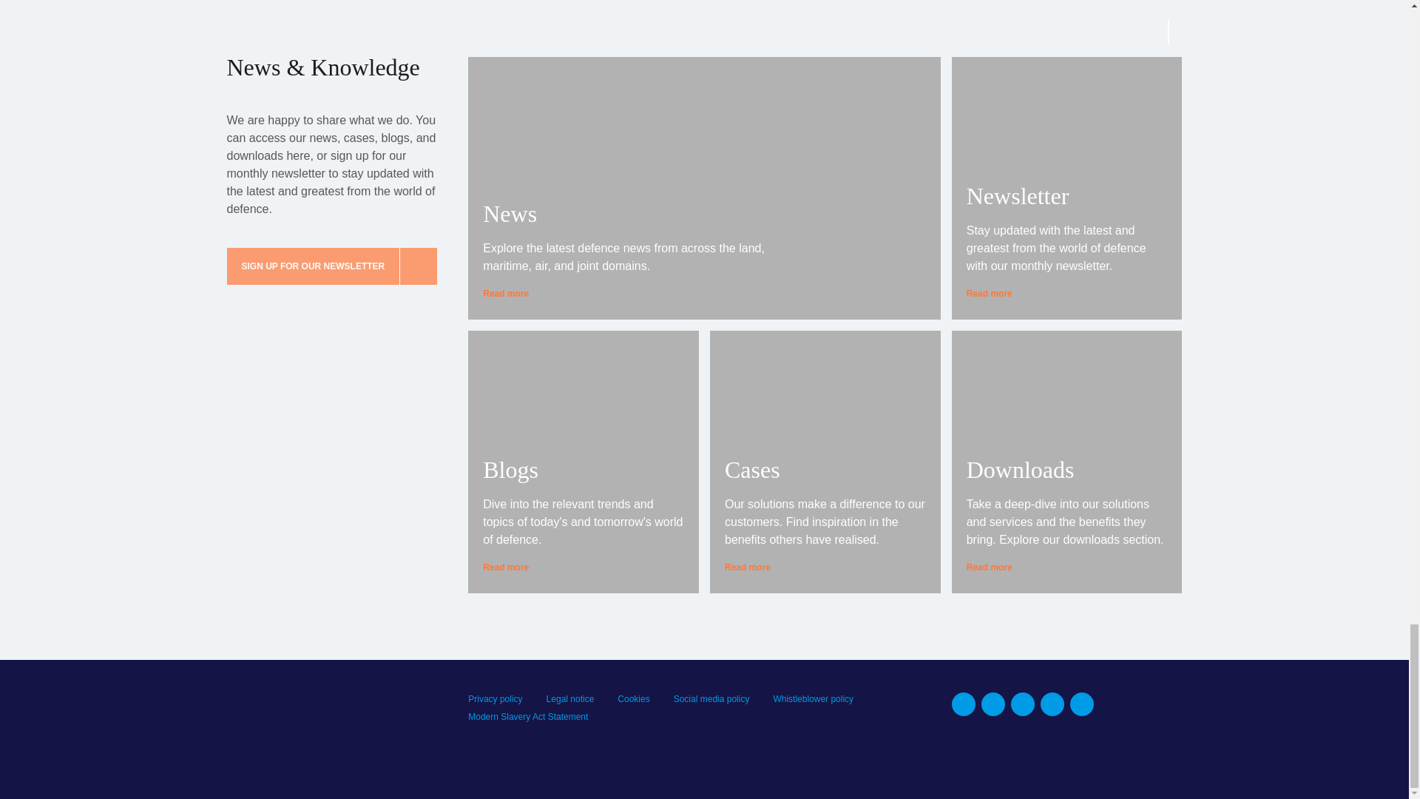  I want to click on Twitter, so click(1023, 704).